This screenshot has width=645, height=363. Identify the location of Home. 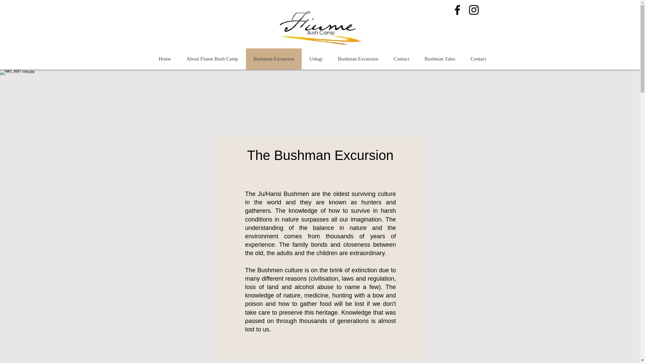
(165, 59).